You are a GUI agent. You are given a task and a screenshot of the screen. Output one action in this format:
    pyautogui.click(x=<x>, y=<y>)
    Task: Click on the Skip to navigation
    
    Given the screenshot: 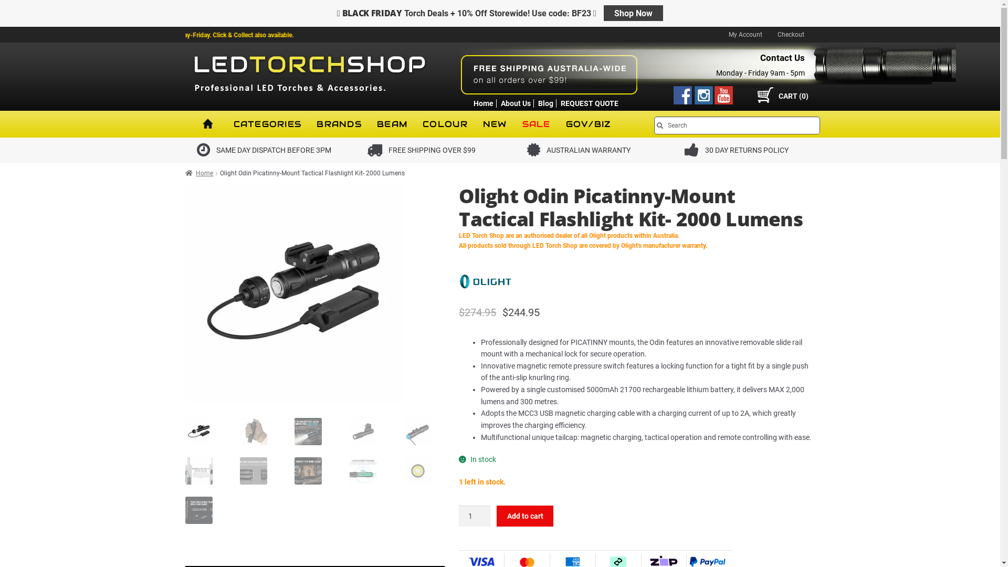 What is the action you would take?
    pyautogui.click(x=185, y=110)
    